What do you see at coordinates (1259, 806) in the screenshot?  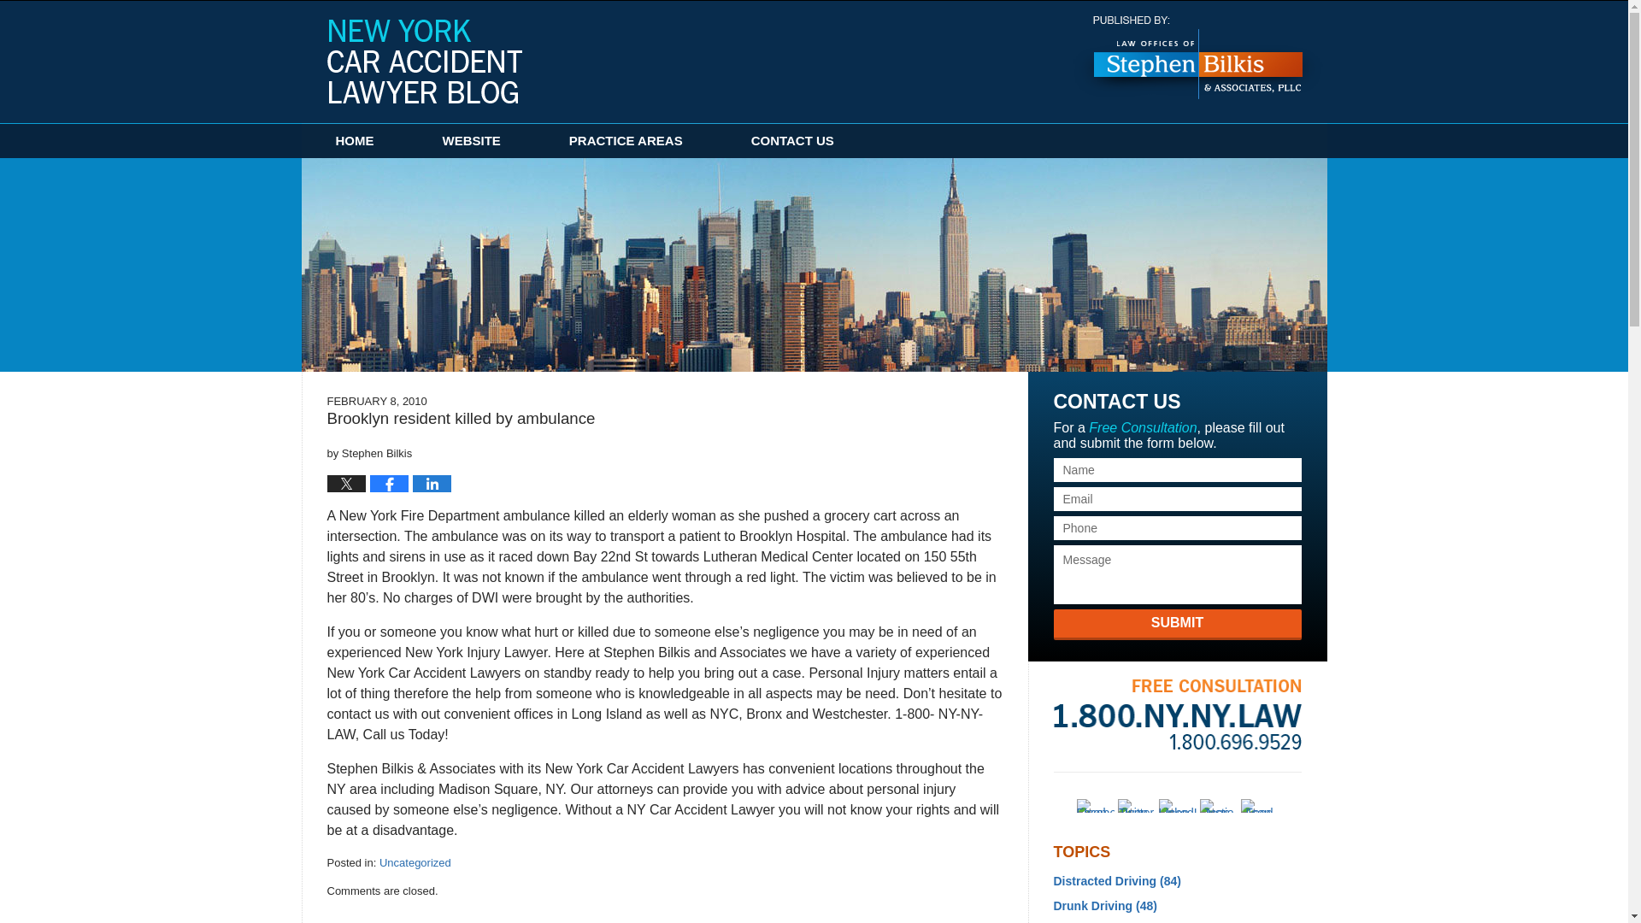 I see `Feed` at bounding box center [1259, 806].